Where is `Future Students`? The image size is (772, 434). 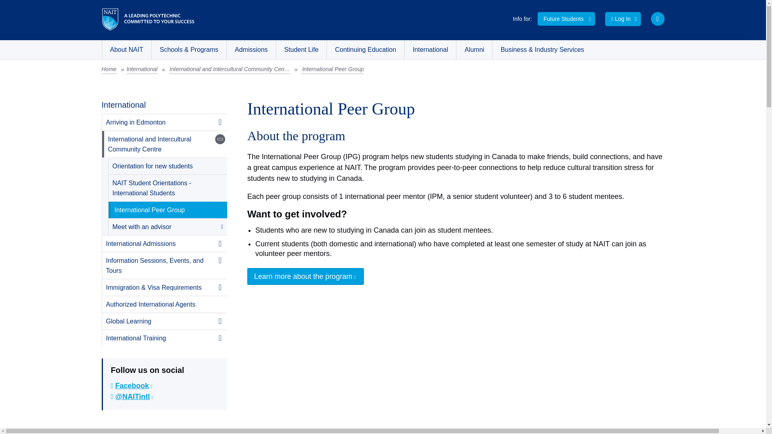
Future Students is located at coordinates (566, 18).